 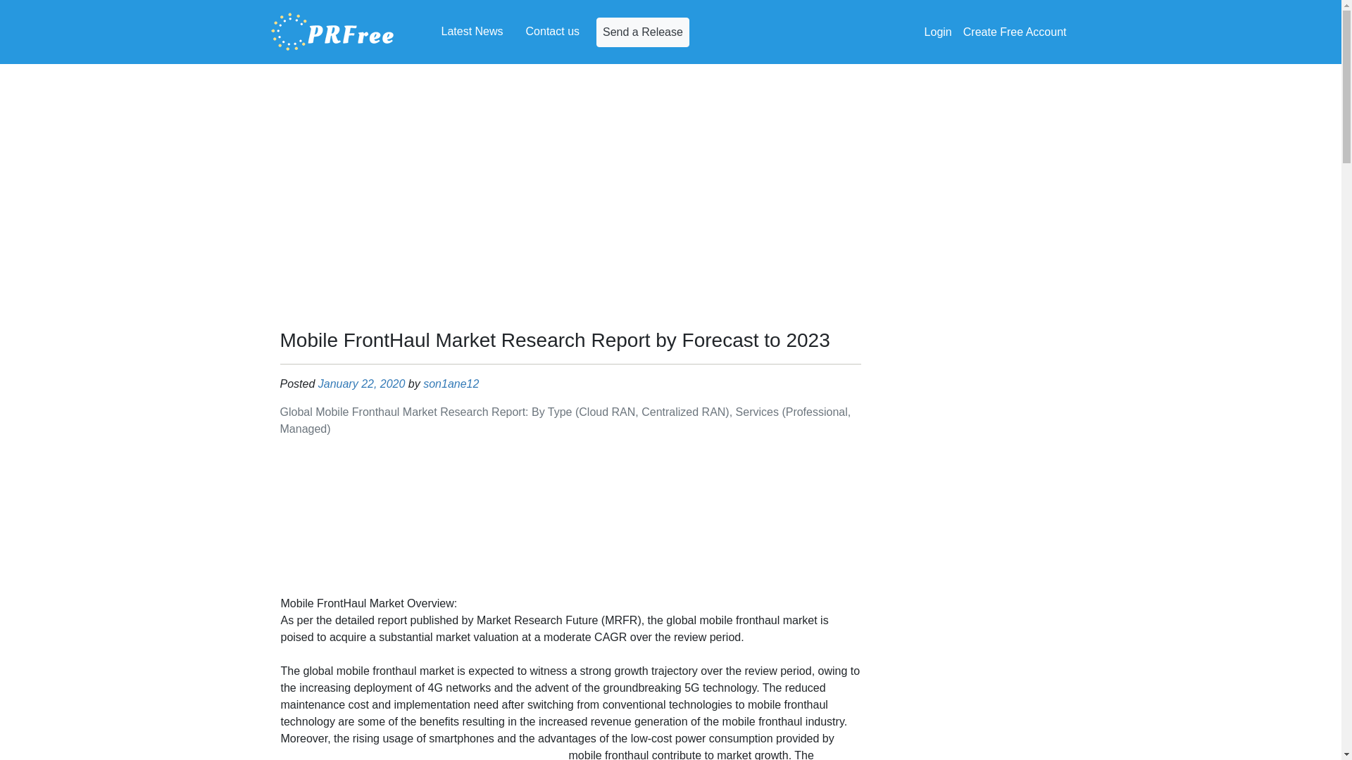 I want to click on son1ane12, so click(x=451, y=384).